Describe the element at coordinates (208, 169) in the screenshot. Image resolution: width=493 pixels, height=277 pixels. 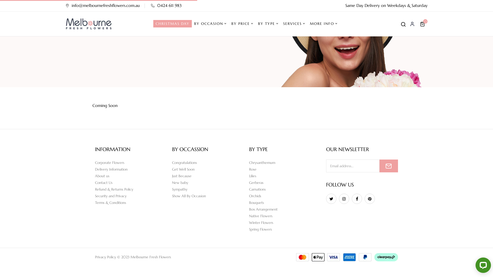
I see `Get Well Soon` at that location.